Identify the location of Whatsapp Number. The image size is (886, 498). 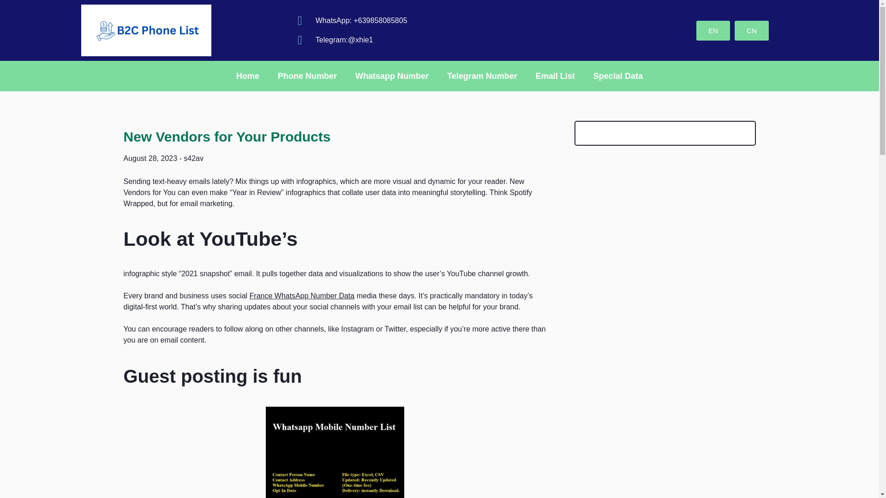
(392, 76).